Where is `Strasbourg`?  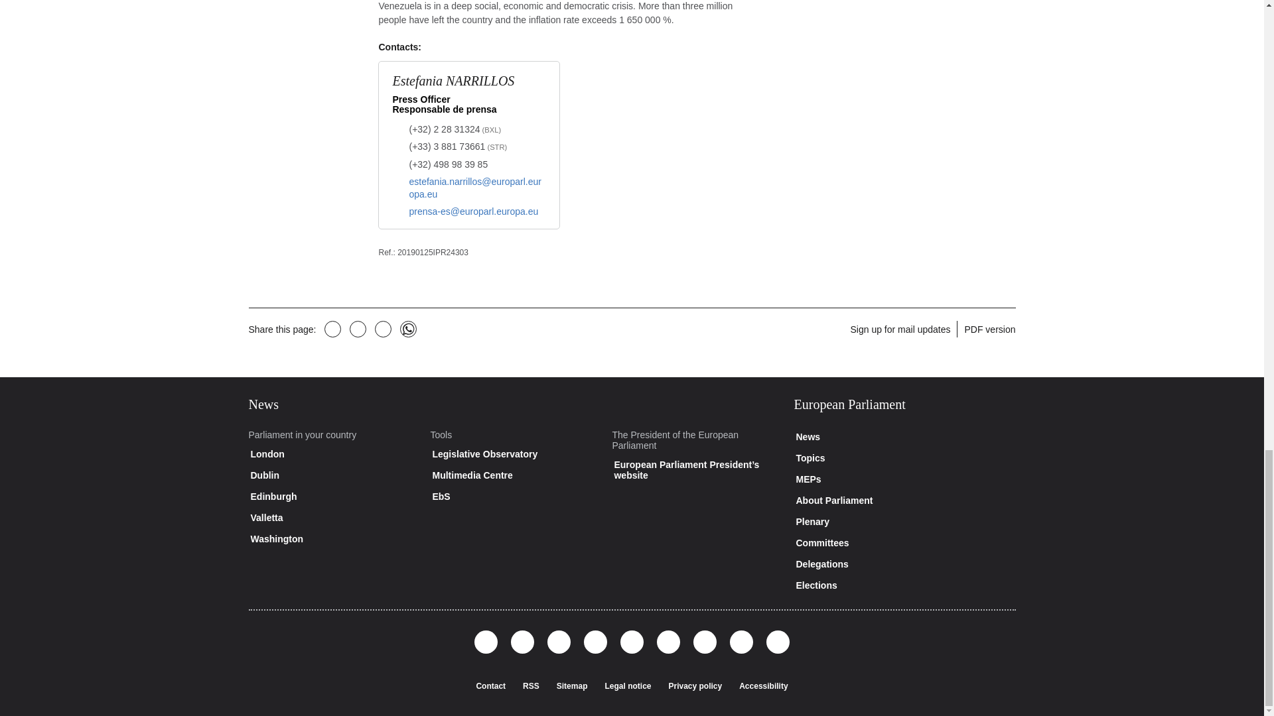
Strasbourg is located at coordinates (496, 147).